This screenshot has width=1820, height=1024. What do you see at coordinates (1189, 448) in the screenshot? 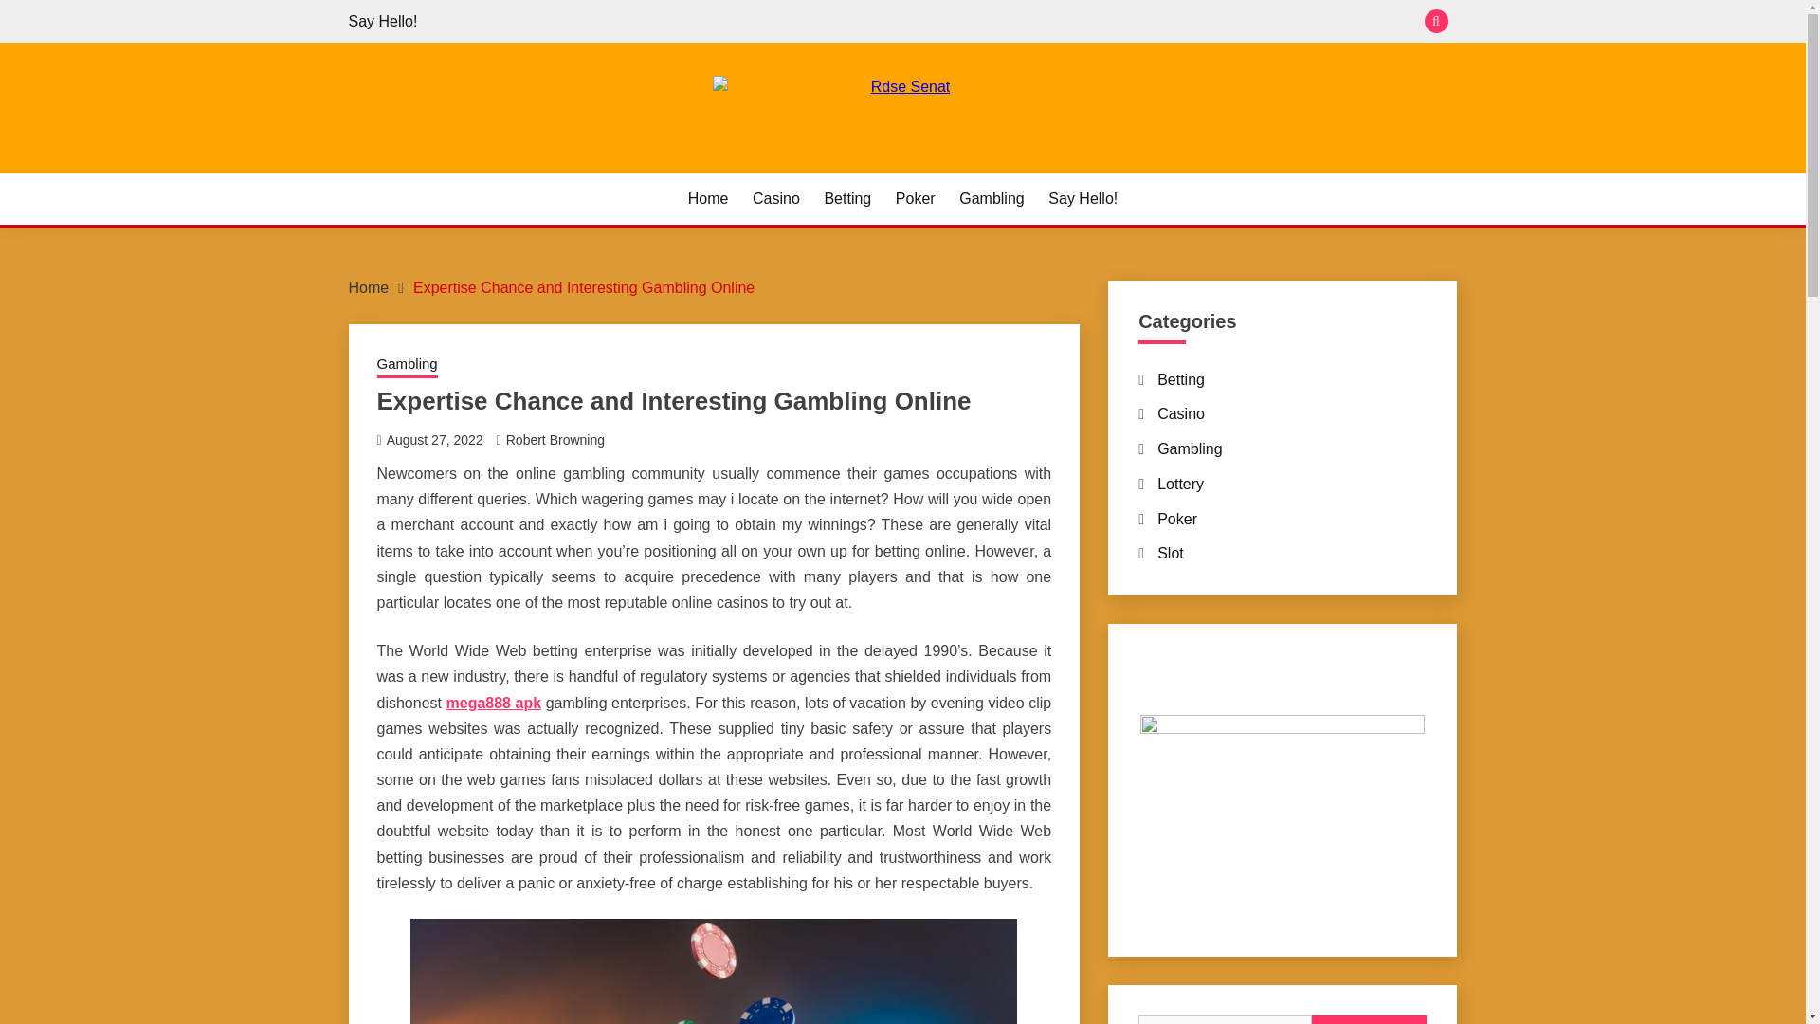
I see `Gambling` at bounding box center [1189, 448].